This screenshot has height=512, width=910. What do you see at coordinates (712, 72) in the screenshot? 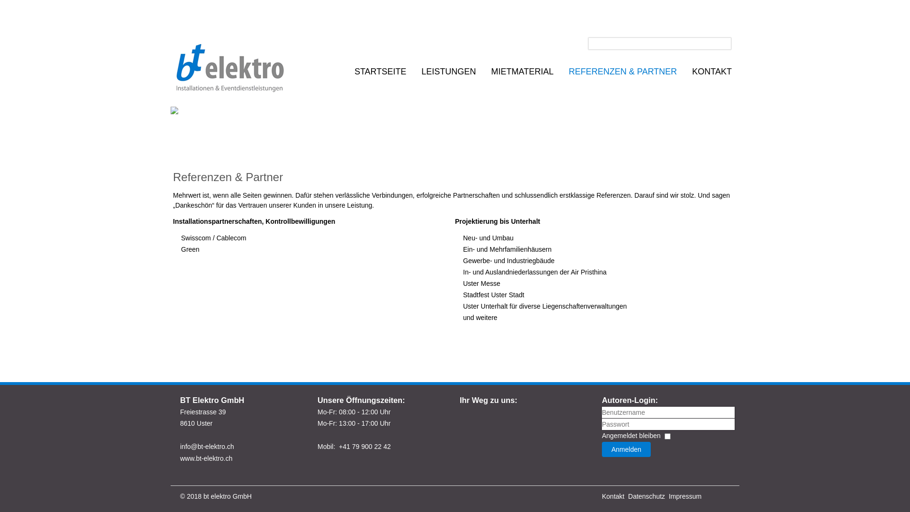
I see `KONTAKT` at bounding box center [712, 72].